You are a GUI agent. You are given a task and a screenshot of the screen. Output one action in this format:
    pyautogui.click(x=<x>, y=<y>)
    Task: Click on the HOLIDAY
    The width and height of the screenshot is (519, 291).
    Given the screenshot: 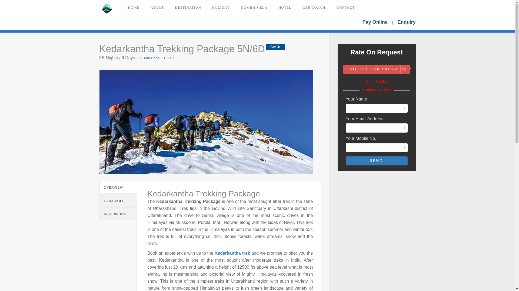 What is the action you would take?
    pyautogui.click(x=221, y=8)
    